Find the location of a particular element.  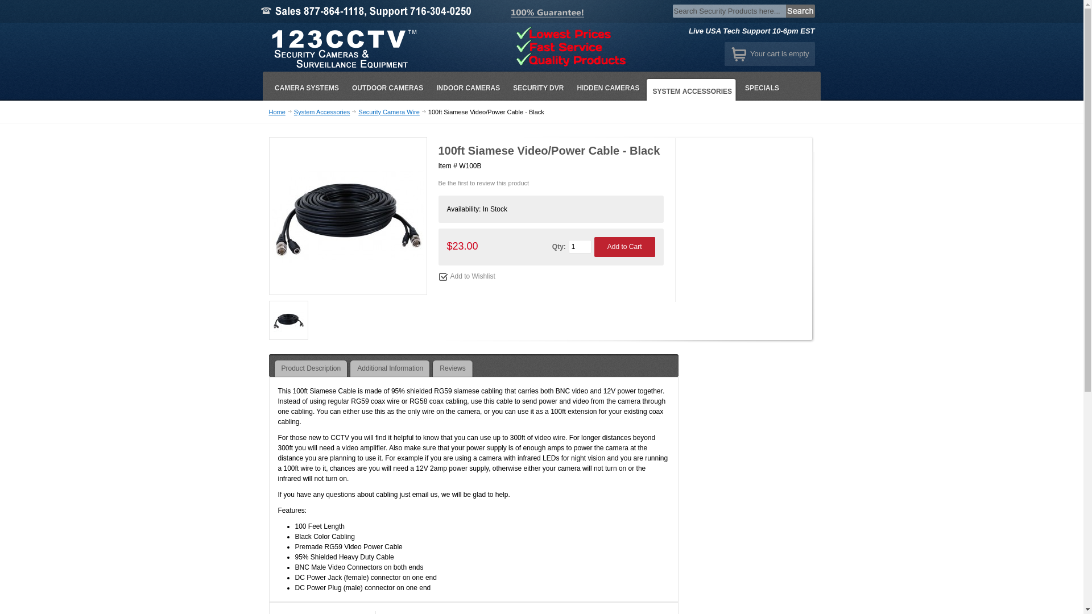

Sales 877-864-1118, Support 716-304-0250 is located at coordinates (373, 11).